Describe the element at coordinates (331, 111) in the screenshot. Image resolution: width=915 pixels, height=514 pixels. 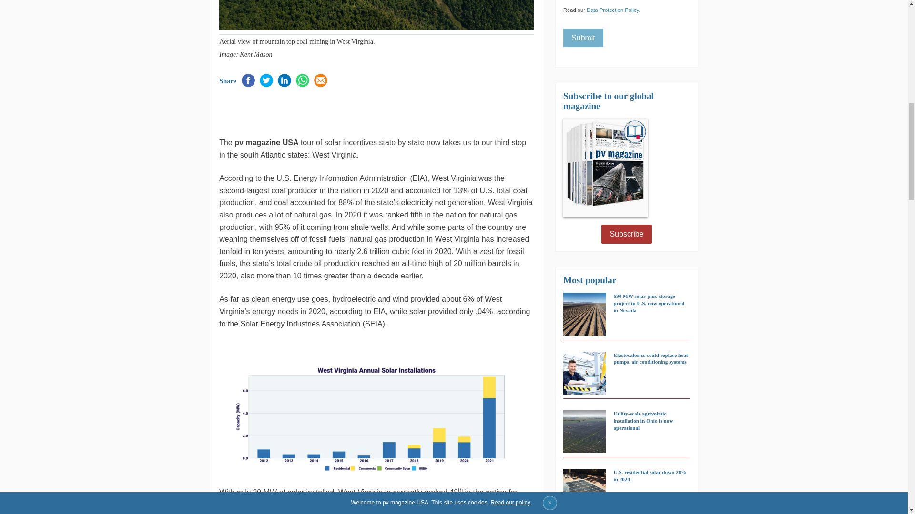
I see `3rd party ad content` at that location.